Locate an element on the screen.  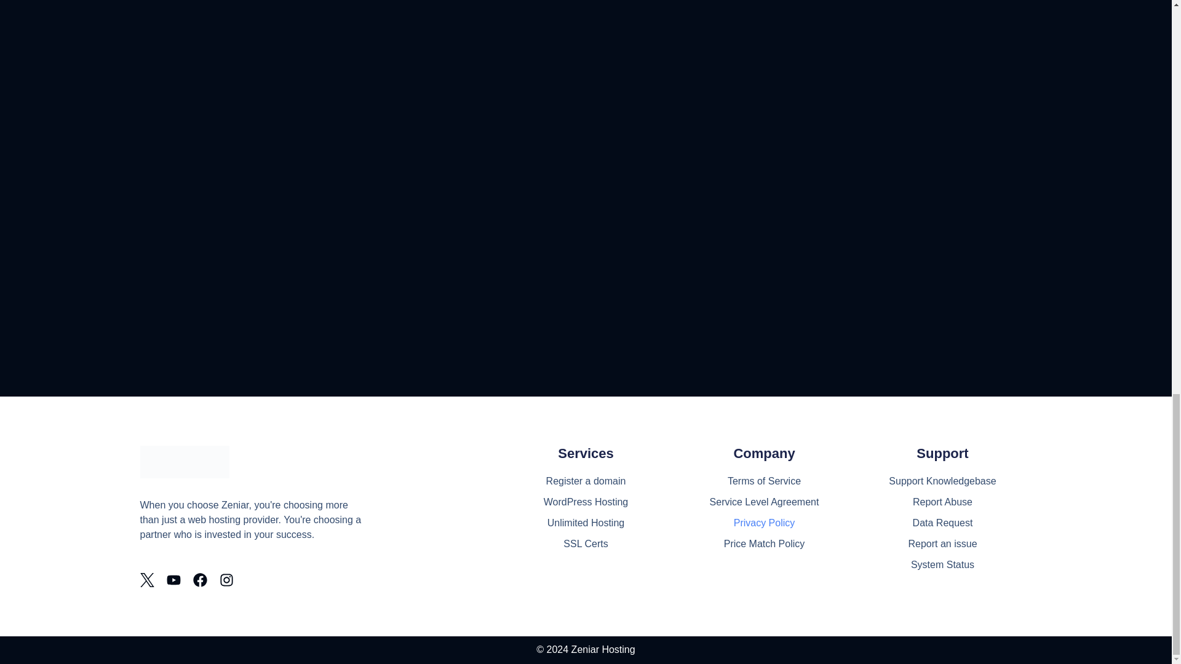
Register a domain is located at coordinates (586, 481).